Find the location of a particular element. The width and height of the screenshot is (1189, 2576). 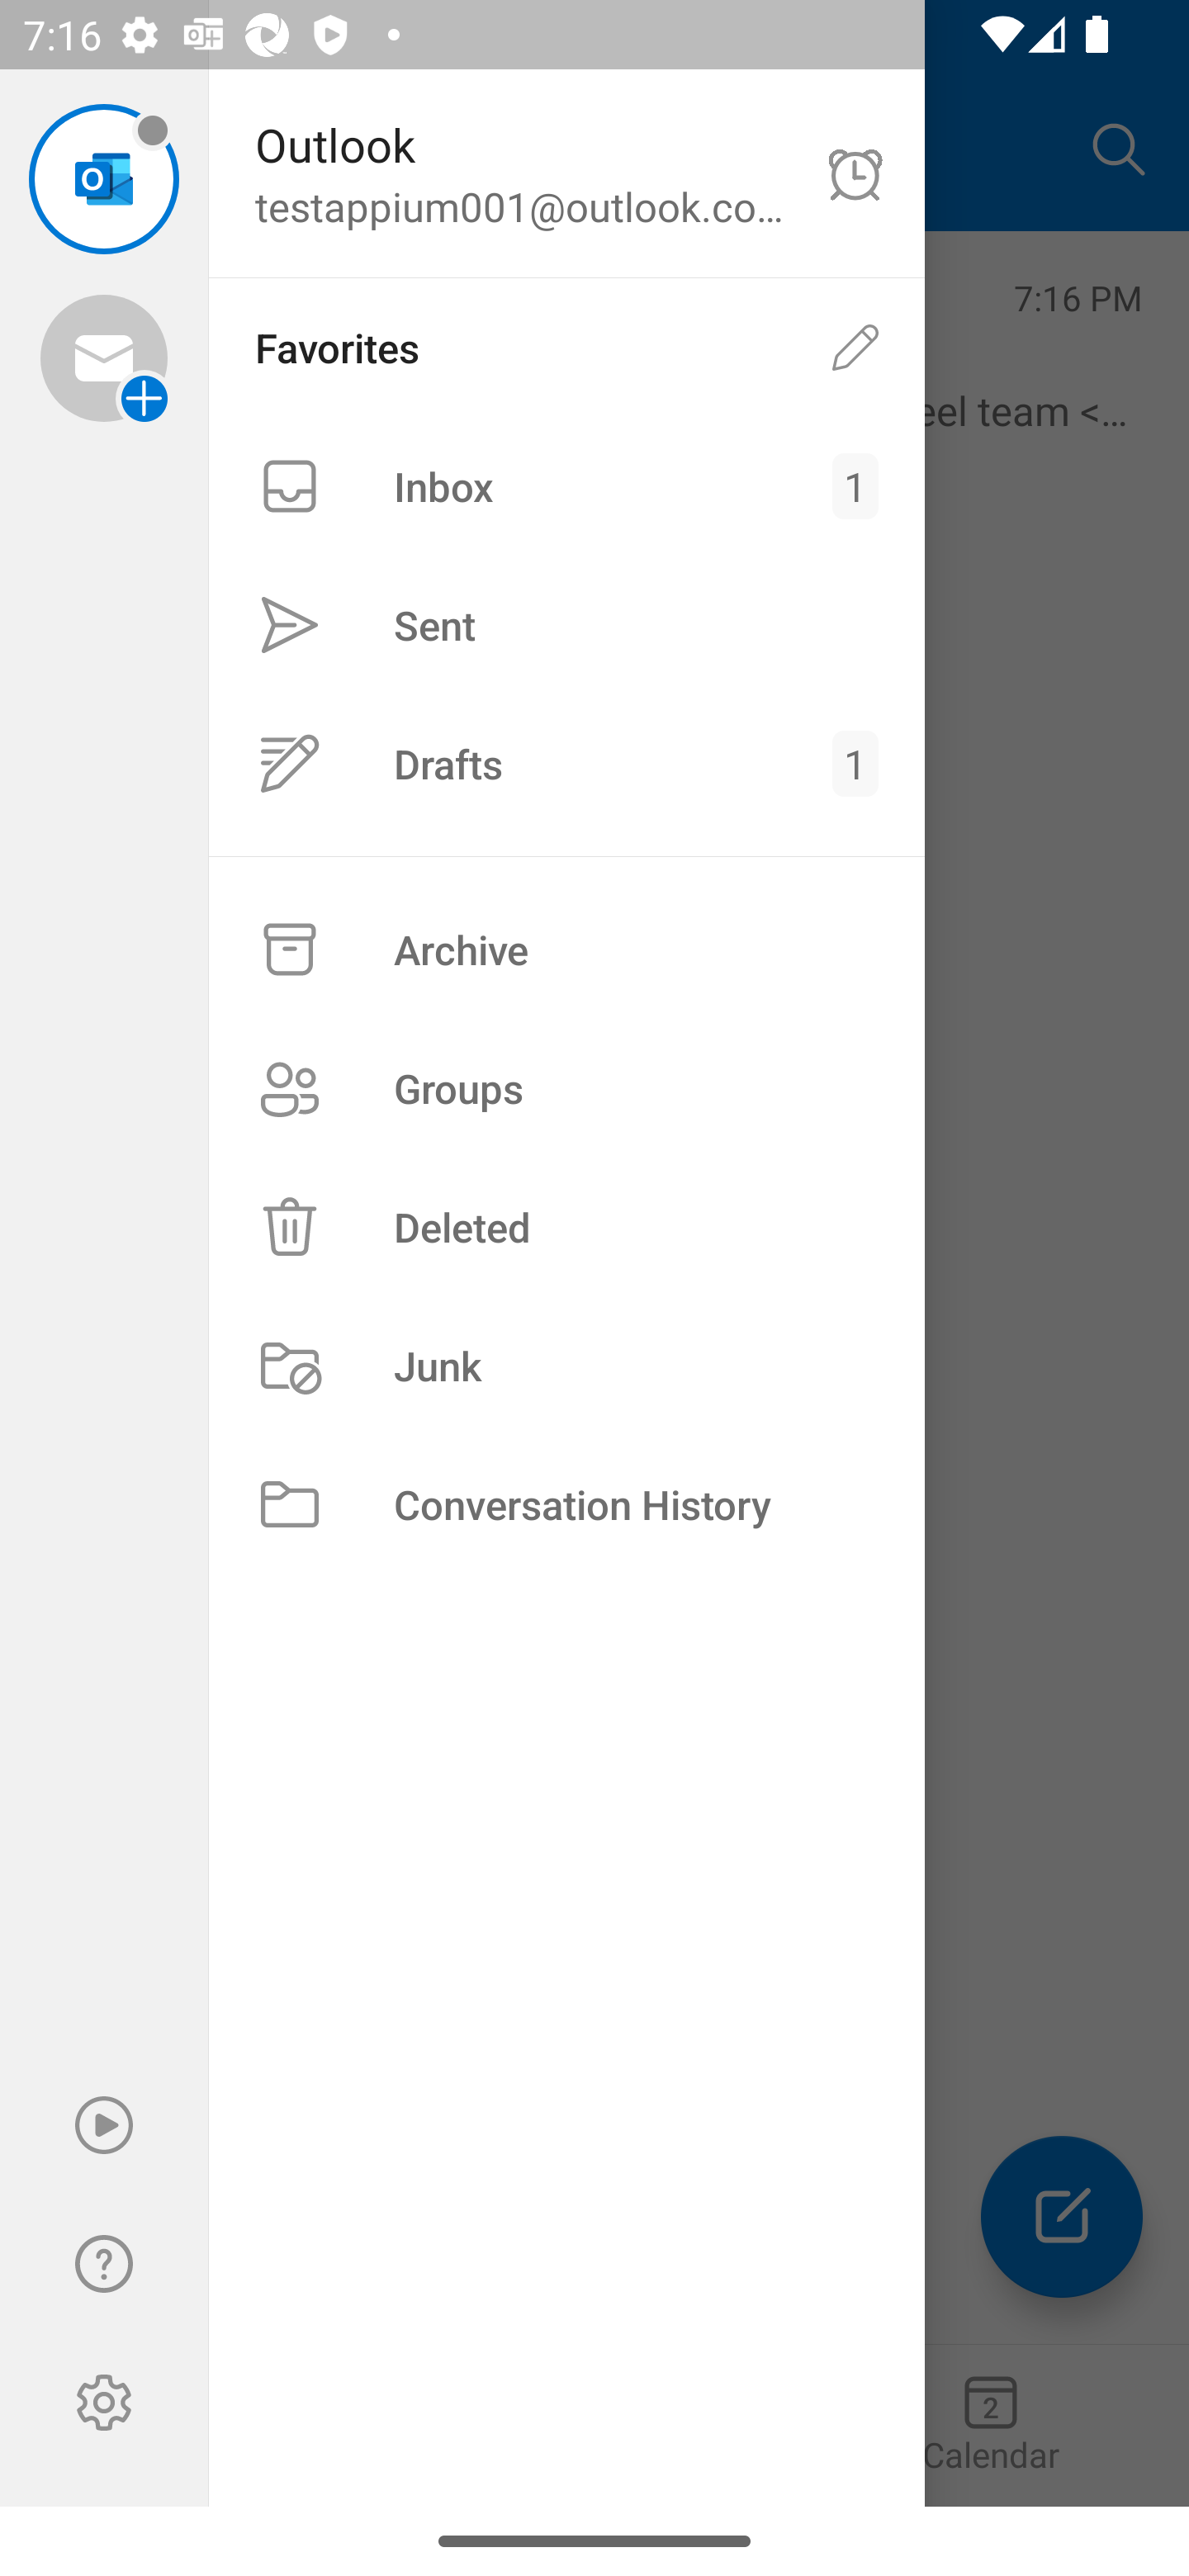

Sent is located at coordinates (566, 626).